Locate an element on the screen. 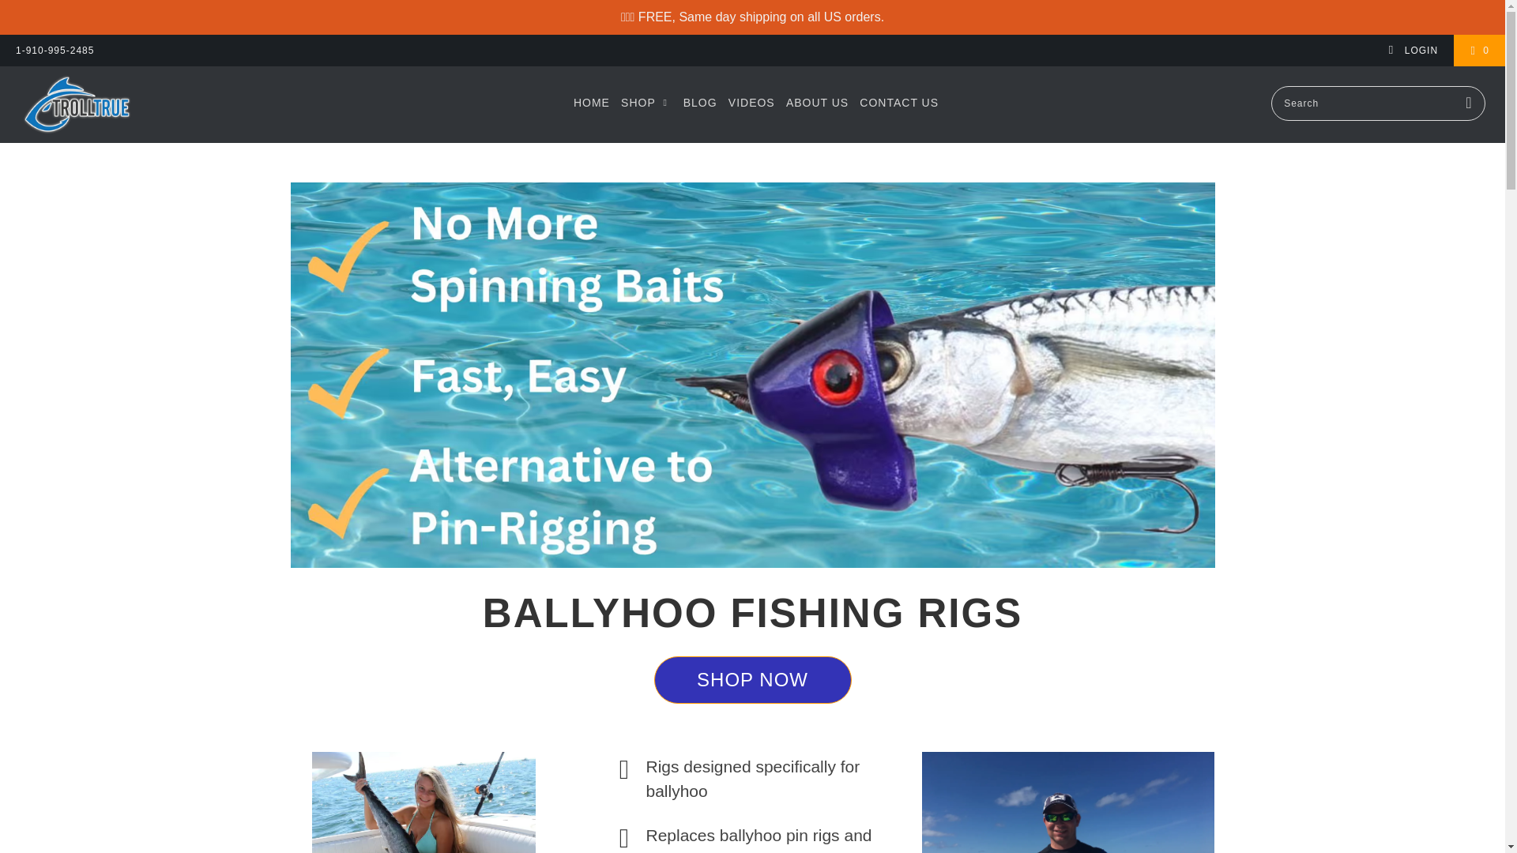  ABOUT US is located at coordinates (817, 103).